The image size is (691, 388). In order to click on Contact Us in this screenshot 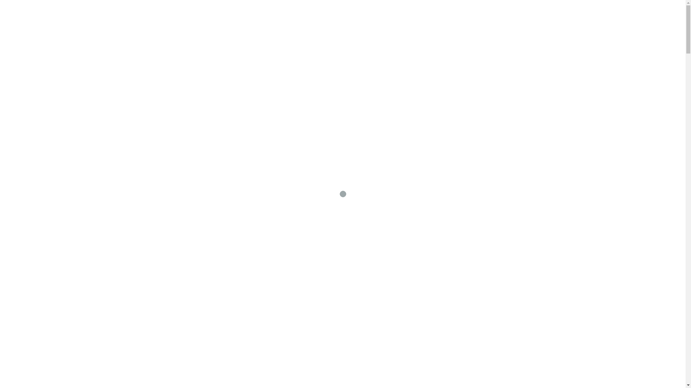, I will do `click(522, 38)`.